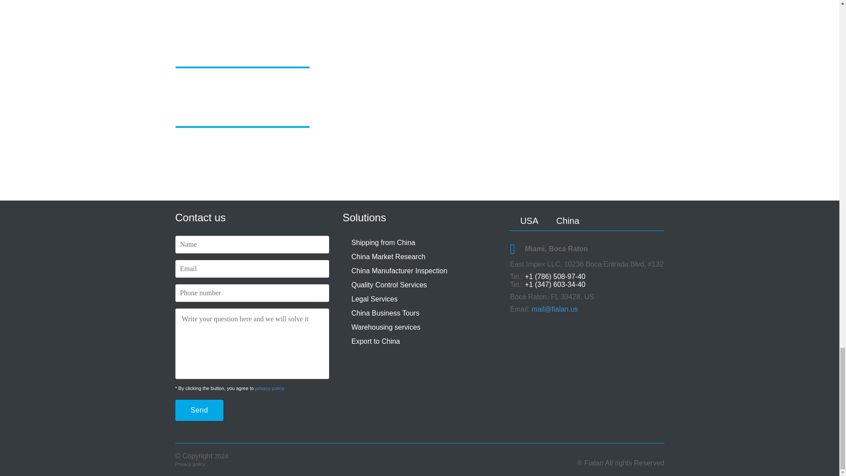 This screenshot has width=846, height=476. I want to click on Legal Services, so click(374, 299).